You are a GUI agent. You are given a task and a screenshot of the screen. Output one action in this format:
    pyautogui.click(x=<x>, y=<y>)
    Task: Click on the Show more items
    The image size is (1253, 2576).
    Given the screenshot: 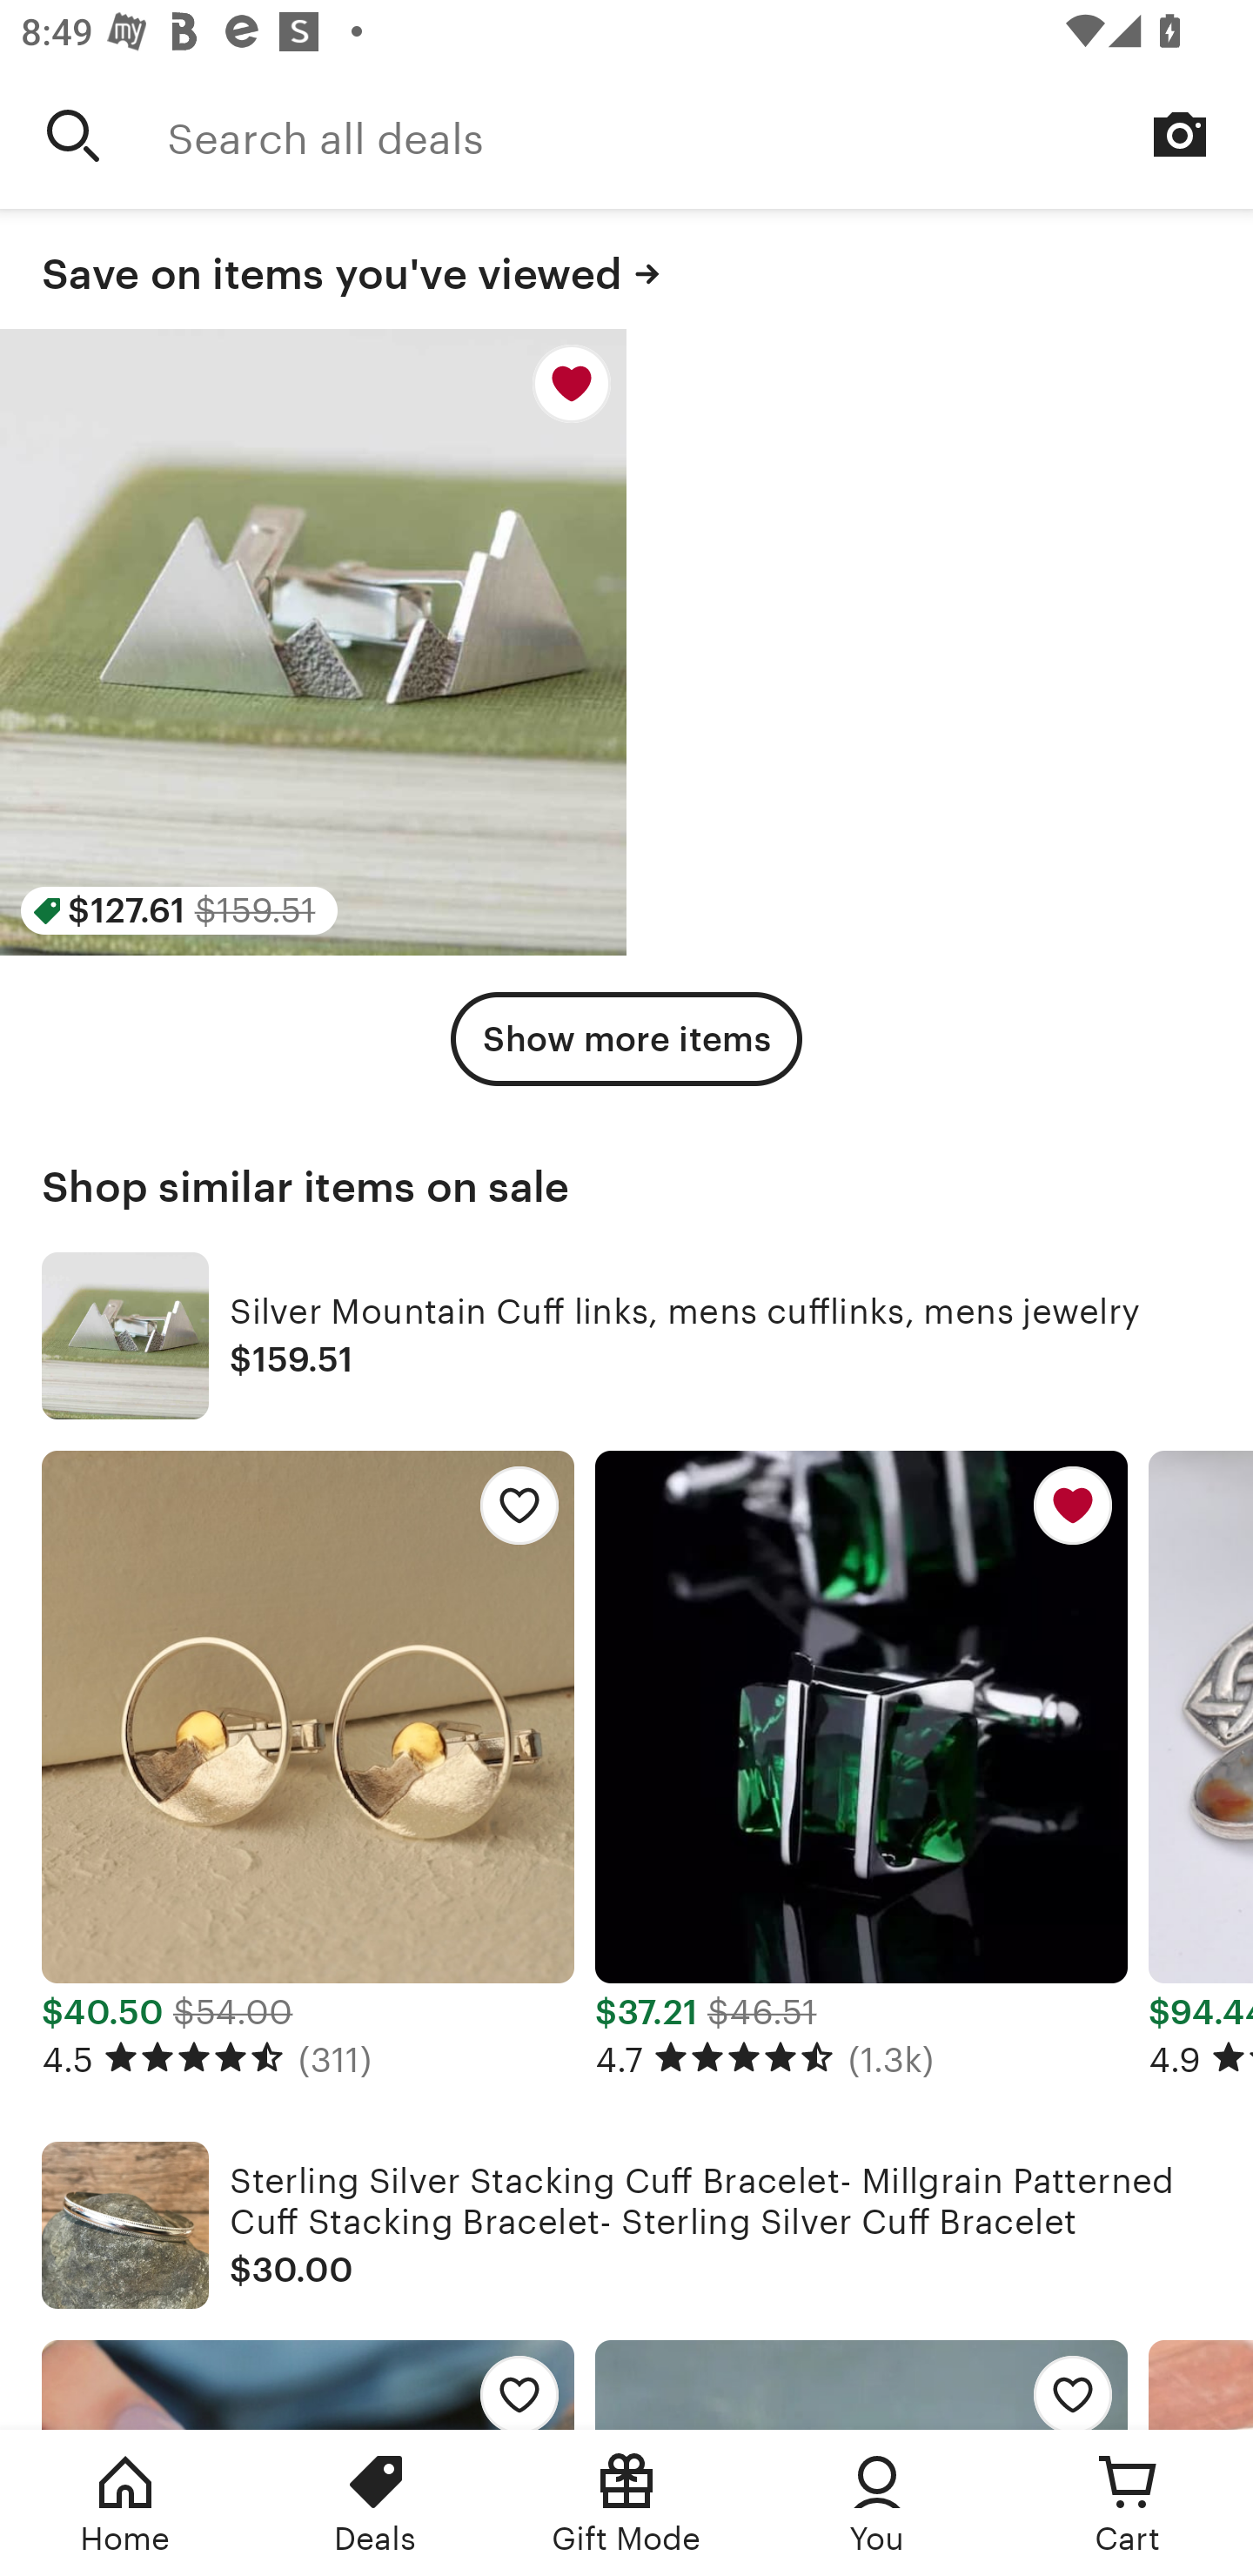 What is the action you would take?
    pyautogui.click(x=626, y=1039)
    